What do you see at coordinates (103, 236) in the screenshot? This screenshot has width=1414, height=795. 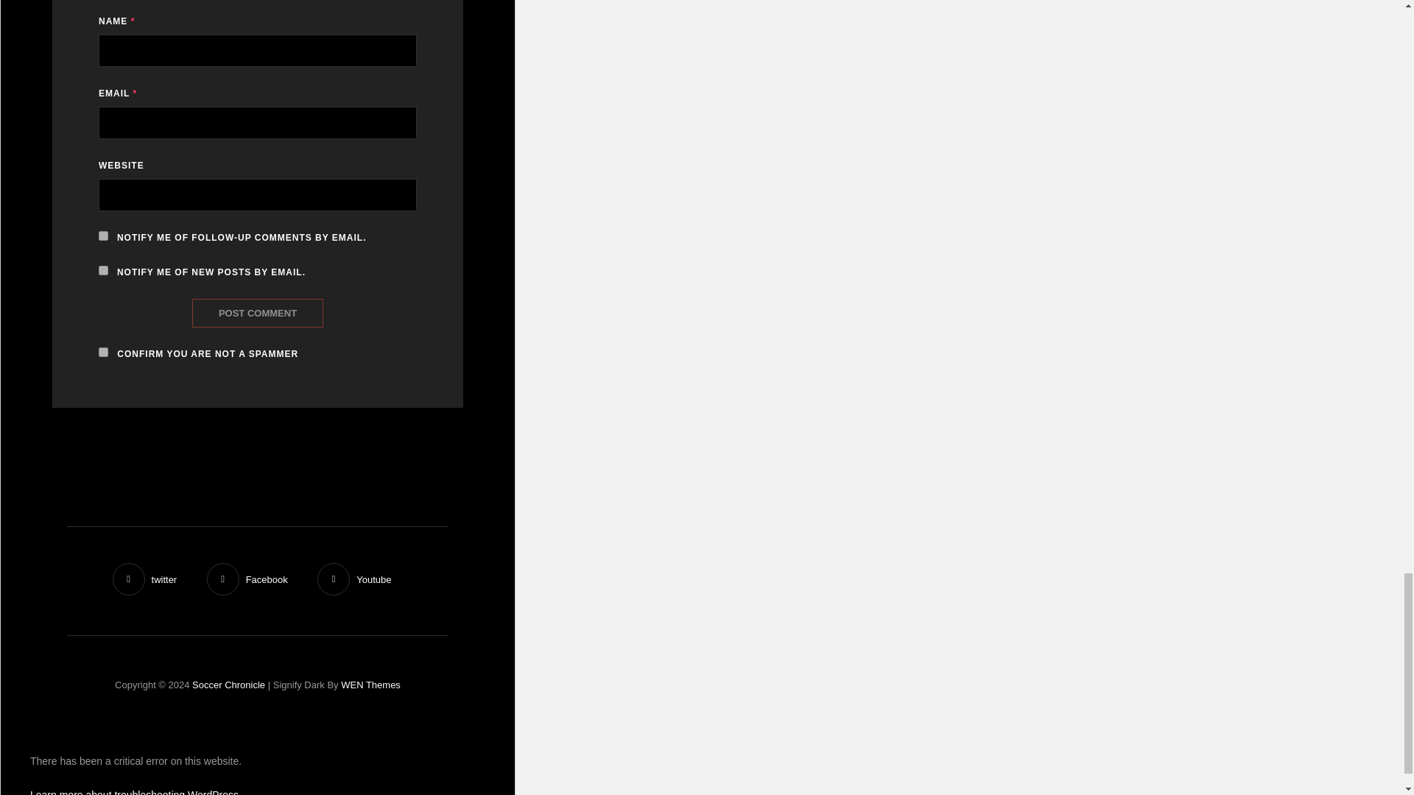 I see `subscribe` at bounding box center [103, 236].